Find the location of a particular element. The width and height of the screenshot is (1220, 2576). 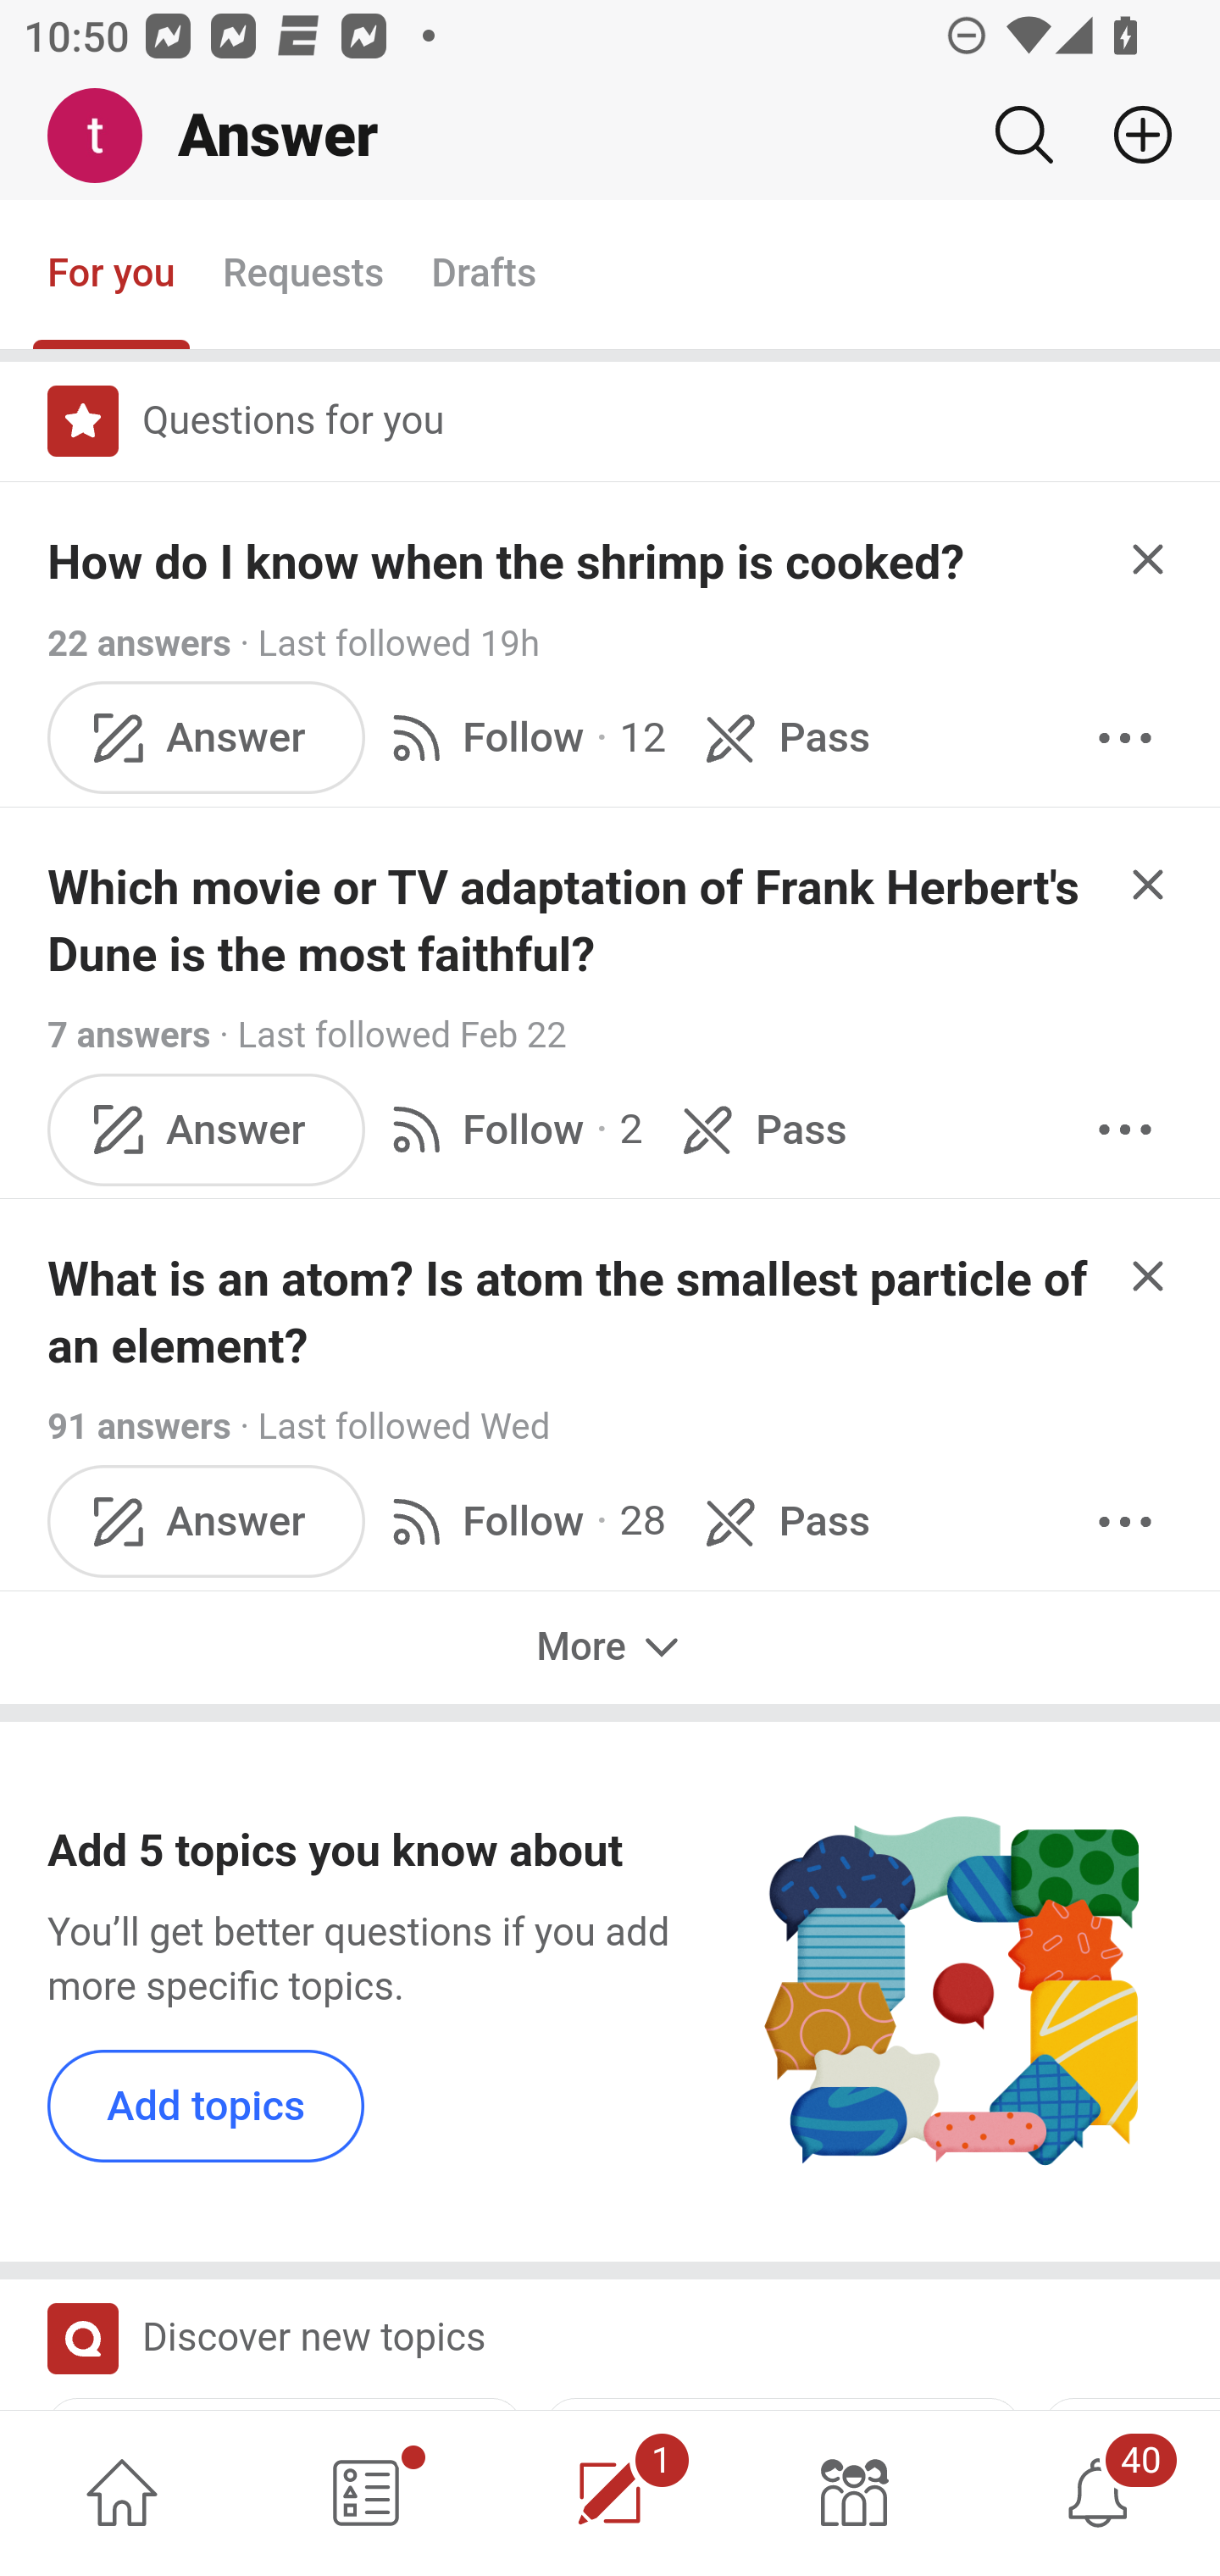

Answer is located at coordinates (207, 737).